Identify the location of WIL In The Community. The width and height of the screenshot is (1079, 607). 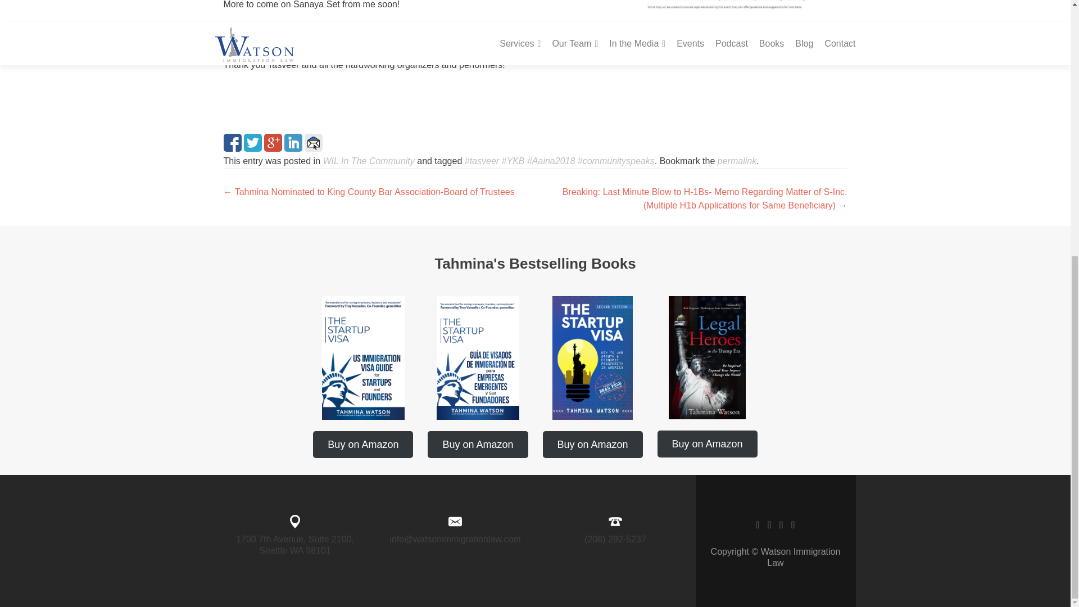
(369, 161).